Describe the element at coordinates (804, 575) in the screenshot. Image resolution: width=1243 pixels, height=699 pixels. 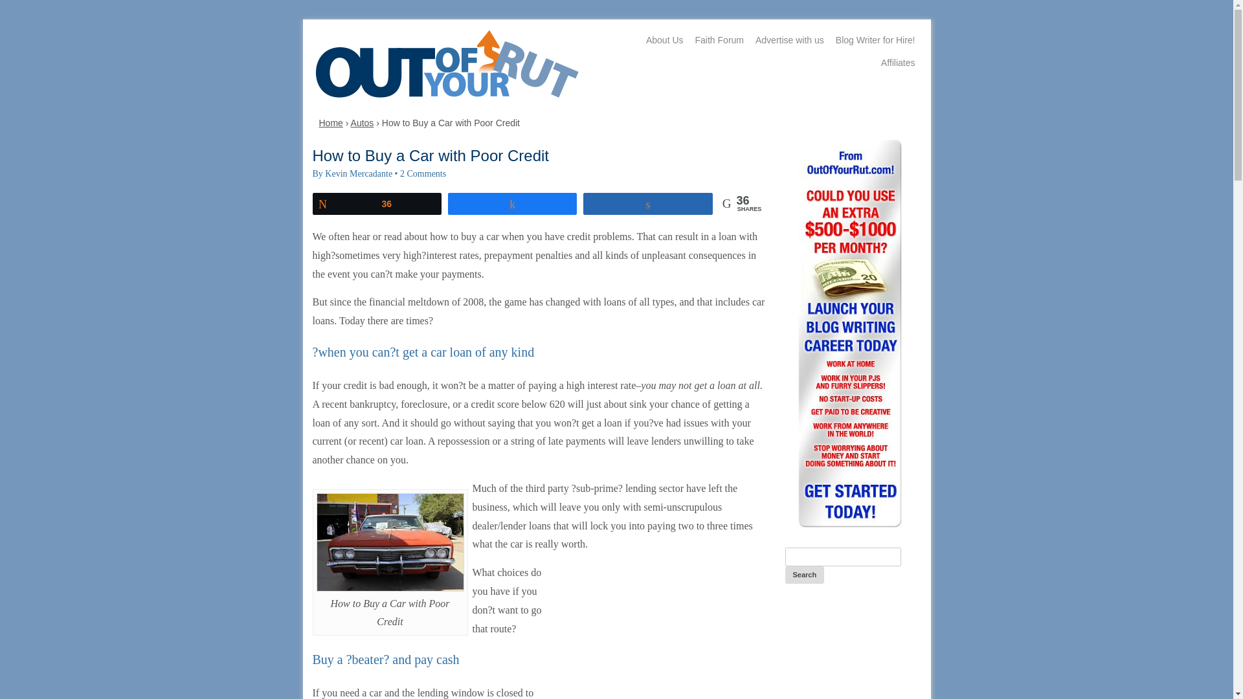
I see `Search` at that location.